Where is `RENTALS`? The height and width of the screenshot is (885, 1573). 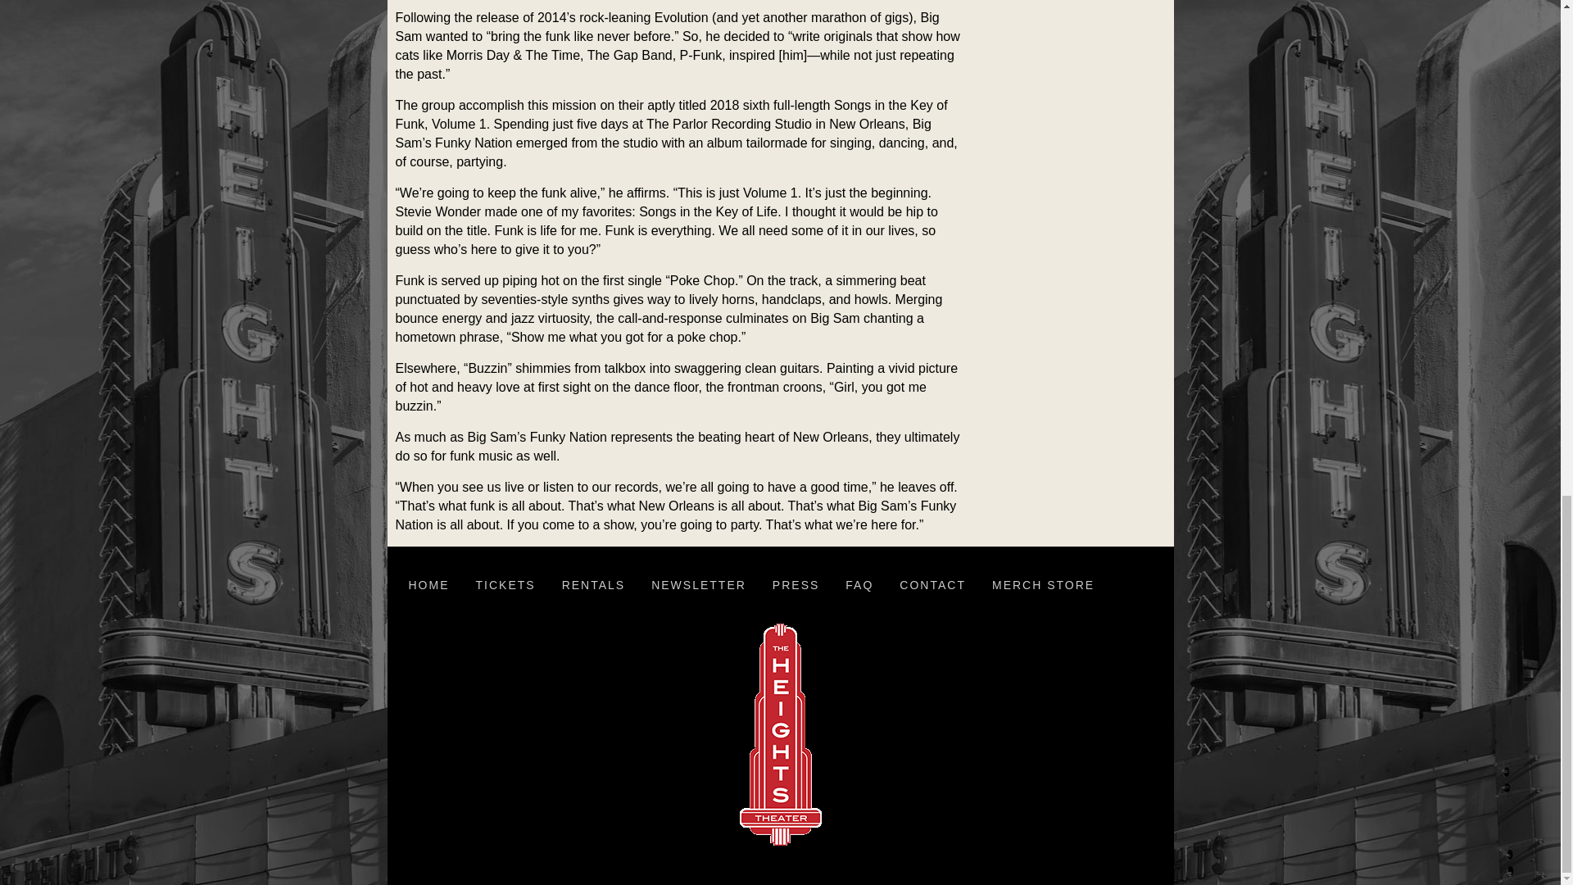
RENTALS is located at coordinates (593, 585).